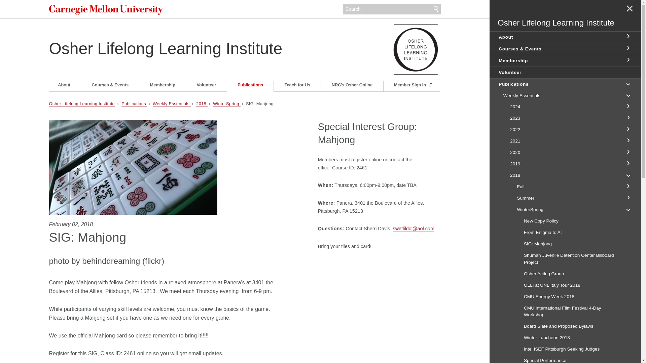  I want to click on Publications, so click(250, 85).